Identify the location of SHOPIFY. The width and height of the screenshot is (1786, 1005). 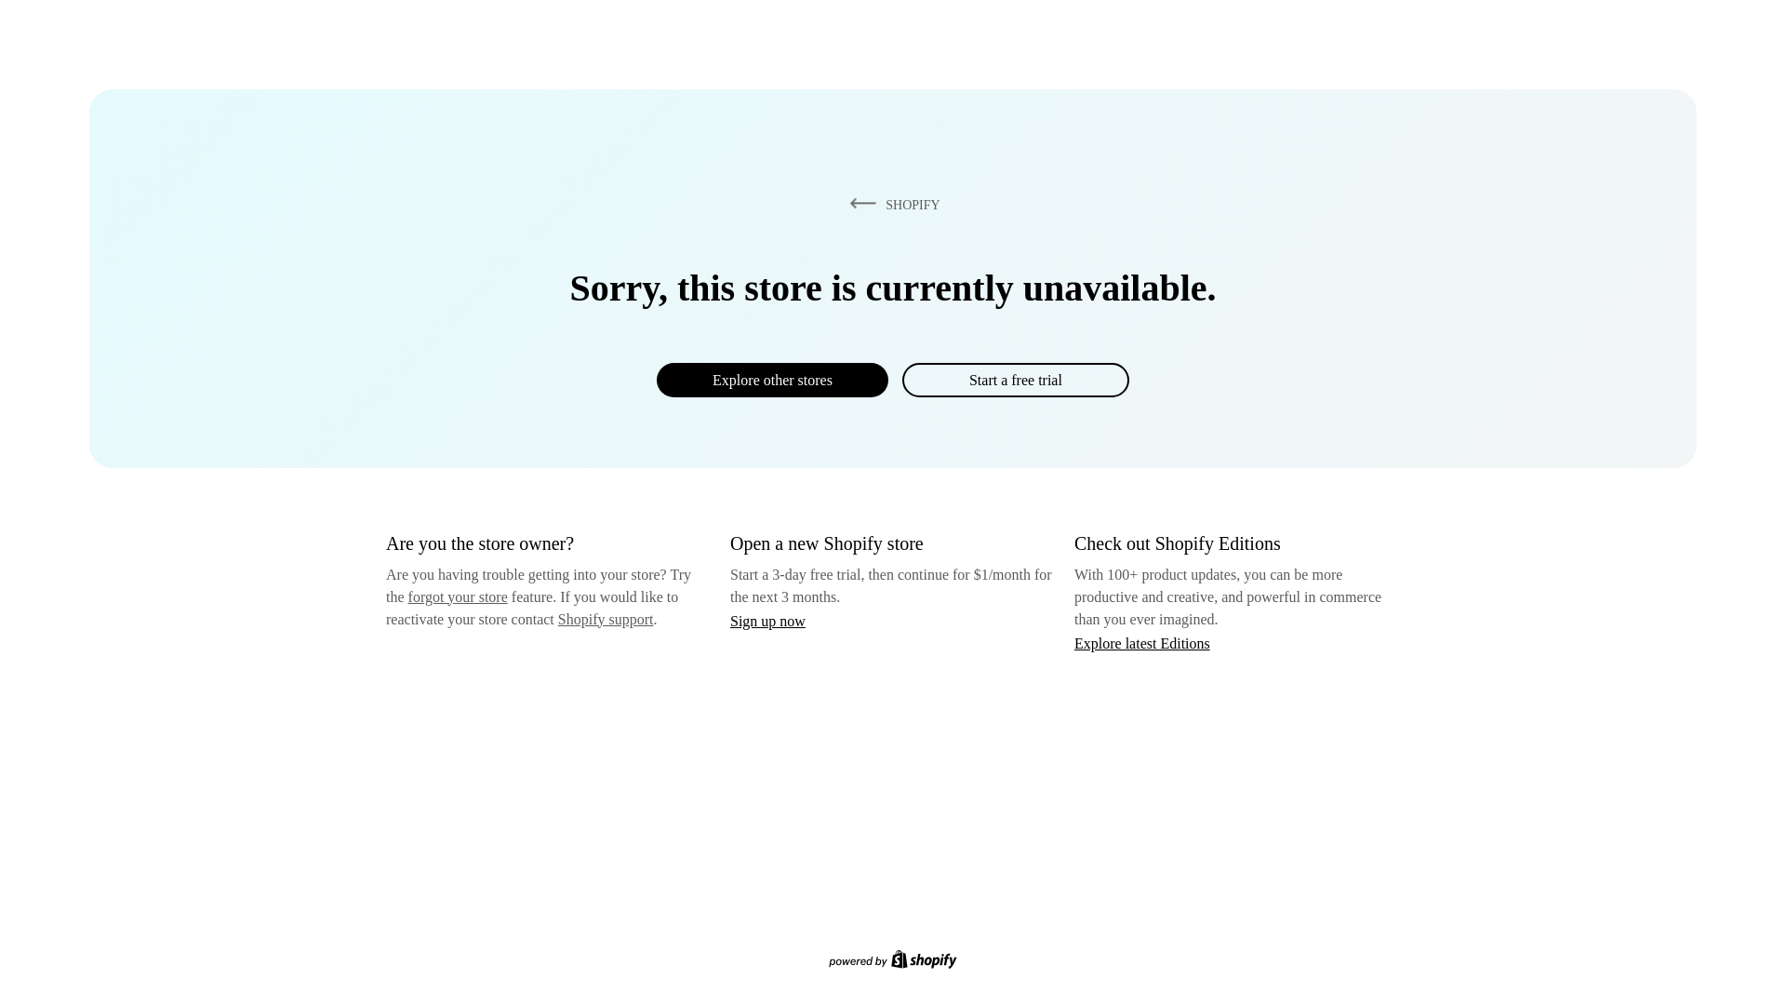
(891, 204).